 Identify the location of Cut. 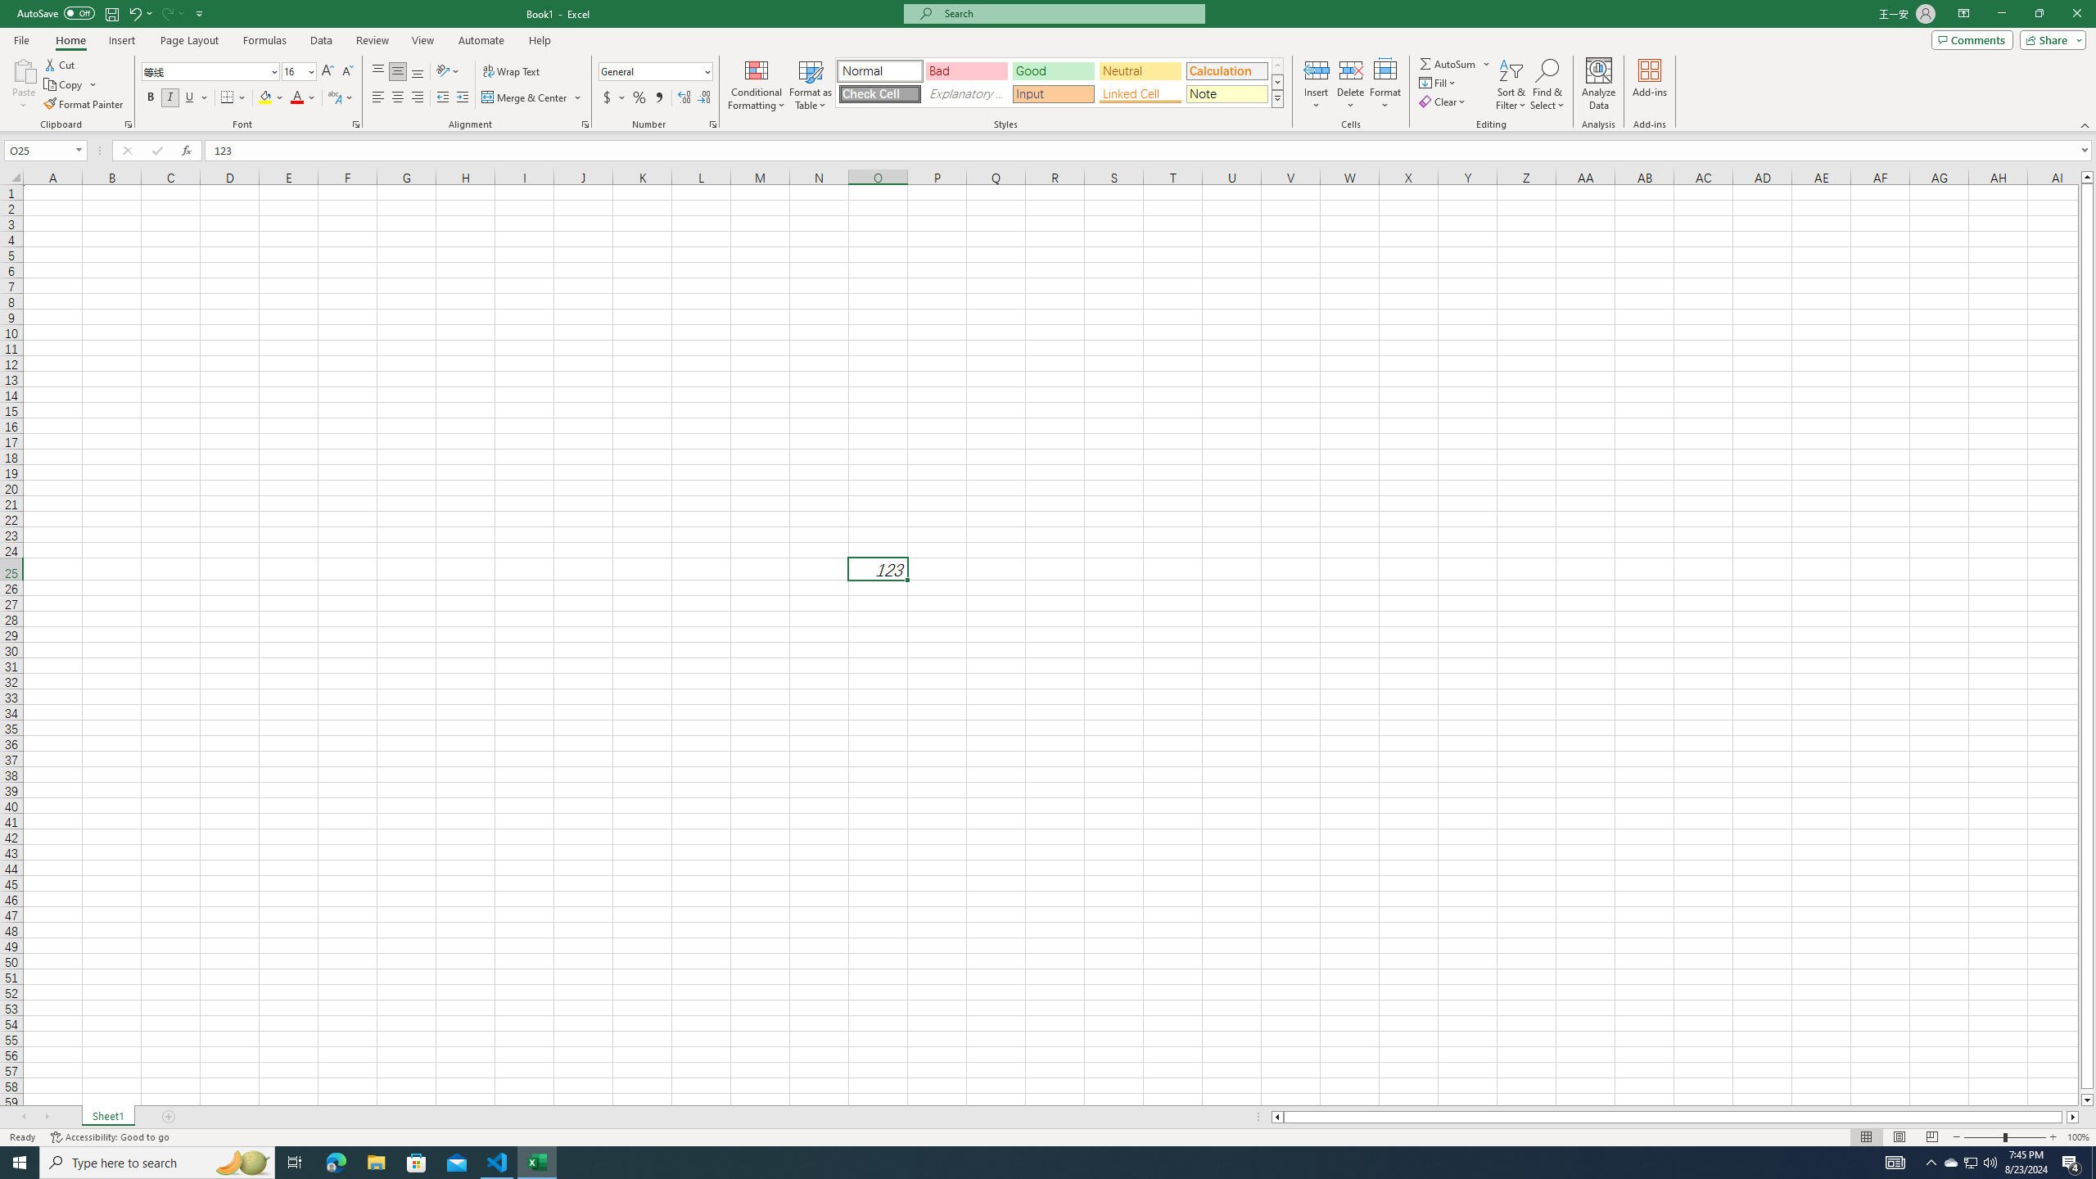
(61, 64).